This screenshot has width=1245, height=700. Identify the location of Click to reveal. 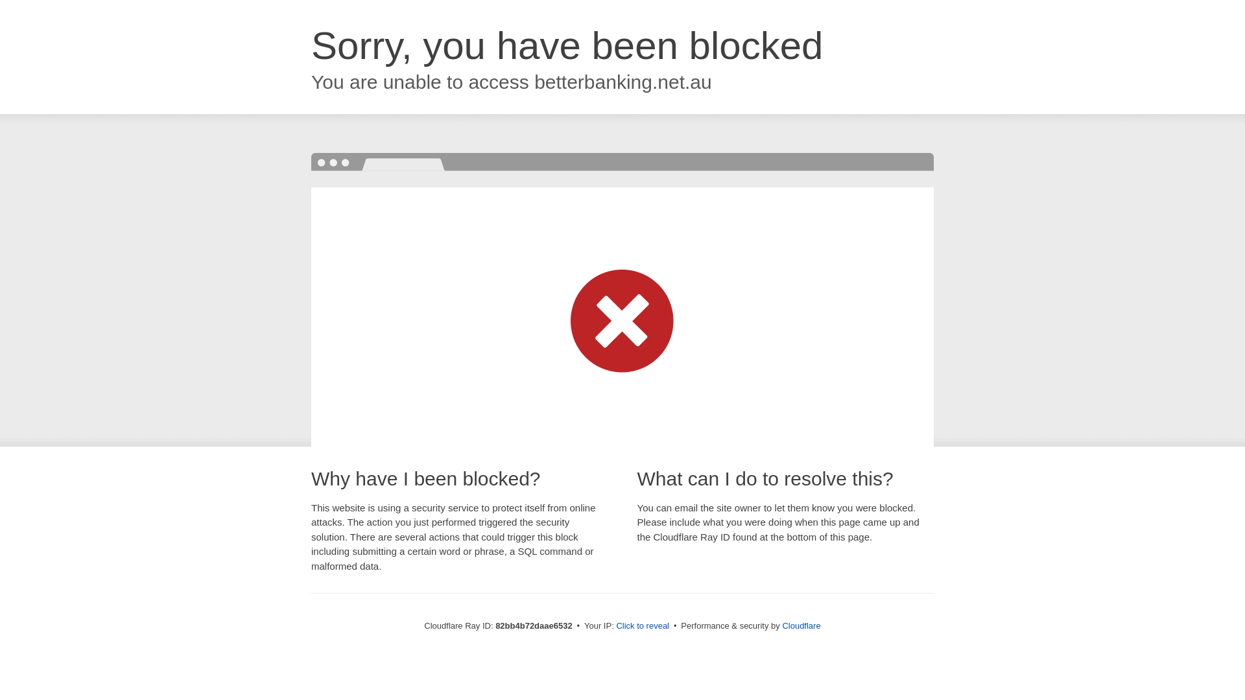
(643, 626).